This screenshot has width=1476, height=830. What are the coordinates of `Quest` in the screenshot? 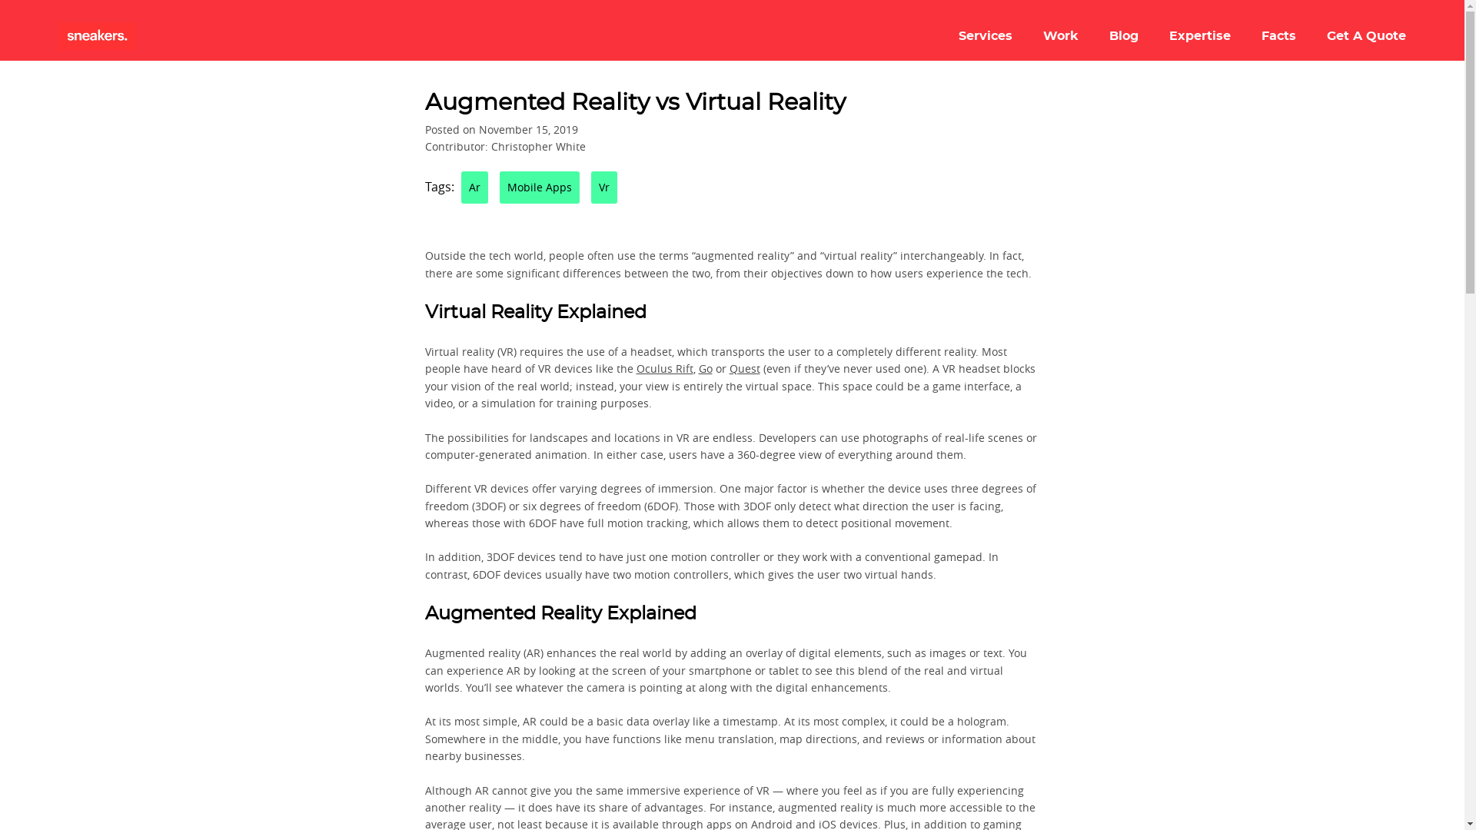 It's located at (744, 368).